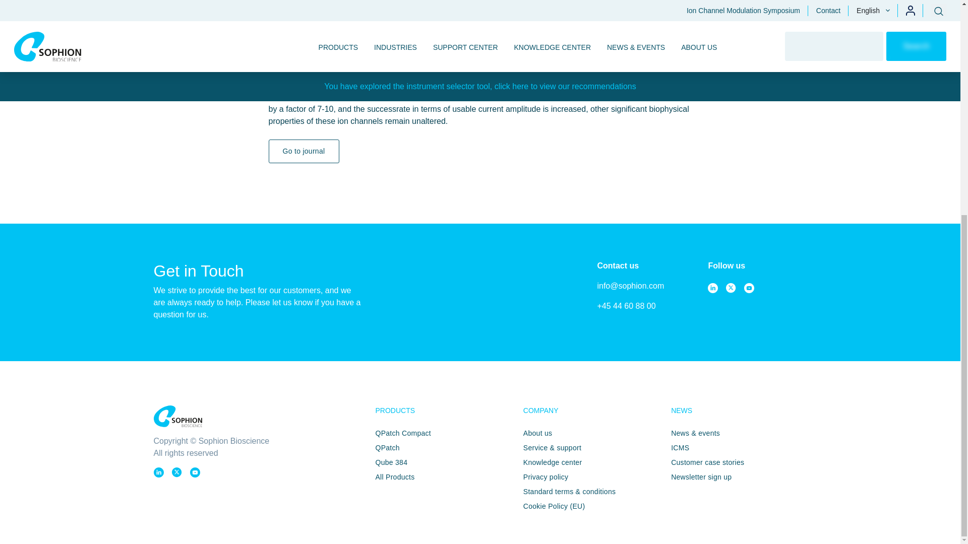 The height and width of the screenshot is (544, 968). What do you see at coordinates (176, 472) in the screenshot?
I see `Visit our Twitter page` at bounding box center [176, 472].